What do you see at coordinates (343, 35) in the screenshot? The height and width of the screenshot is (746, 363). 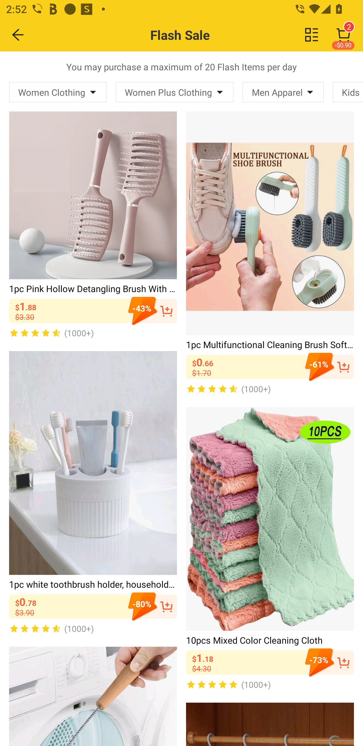 I see `2 -$0.90` at bounding box center [343, 35].